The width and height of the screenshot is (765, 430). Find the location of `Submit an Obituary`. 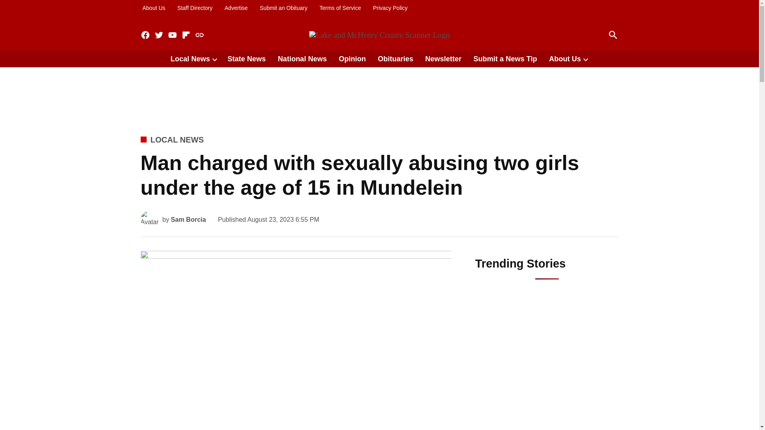

Submit an Obituary is located at coordinates (284, 8).